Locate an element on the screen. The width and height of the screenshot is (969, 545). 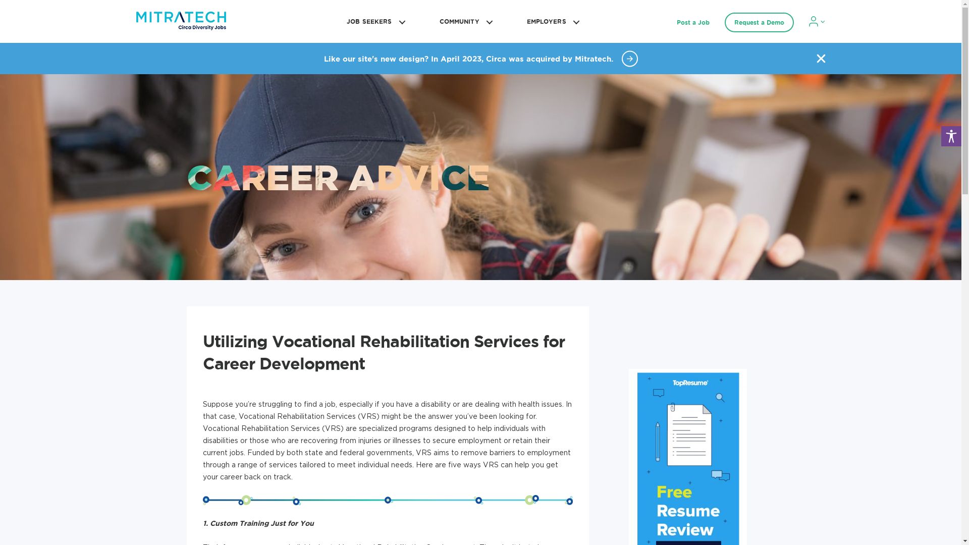
EMPLOYERS is located at coordinates (552, 21).